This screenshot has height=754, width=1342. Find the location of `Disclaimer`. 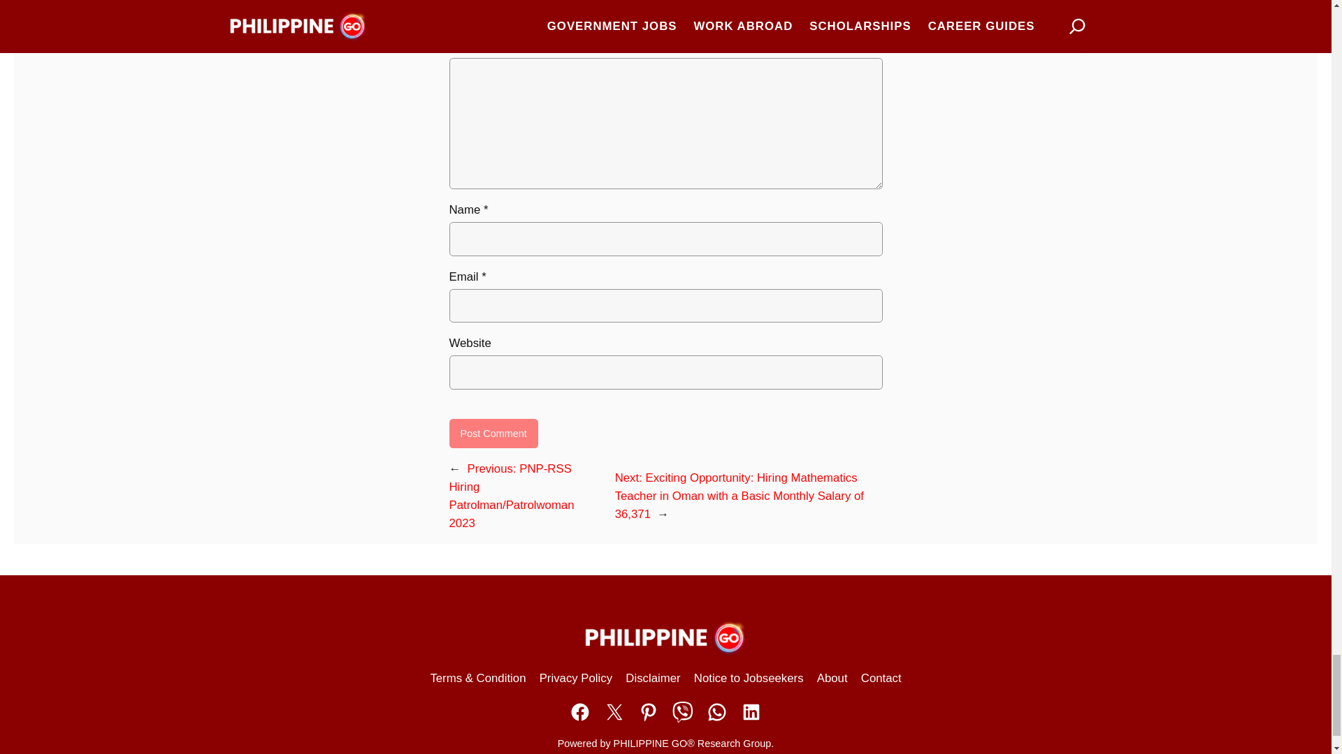

Disclaimer is located at coordinates (653, 679).